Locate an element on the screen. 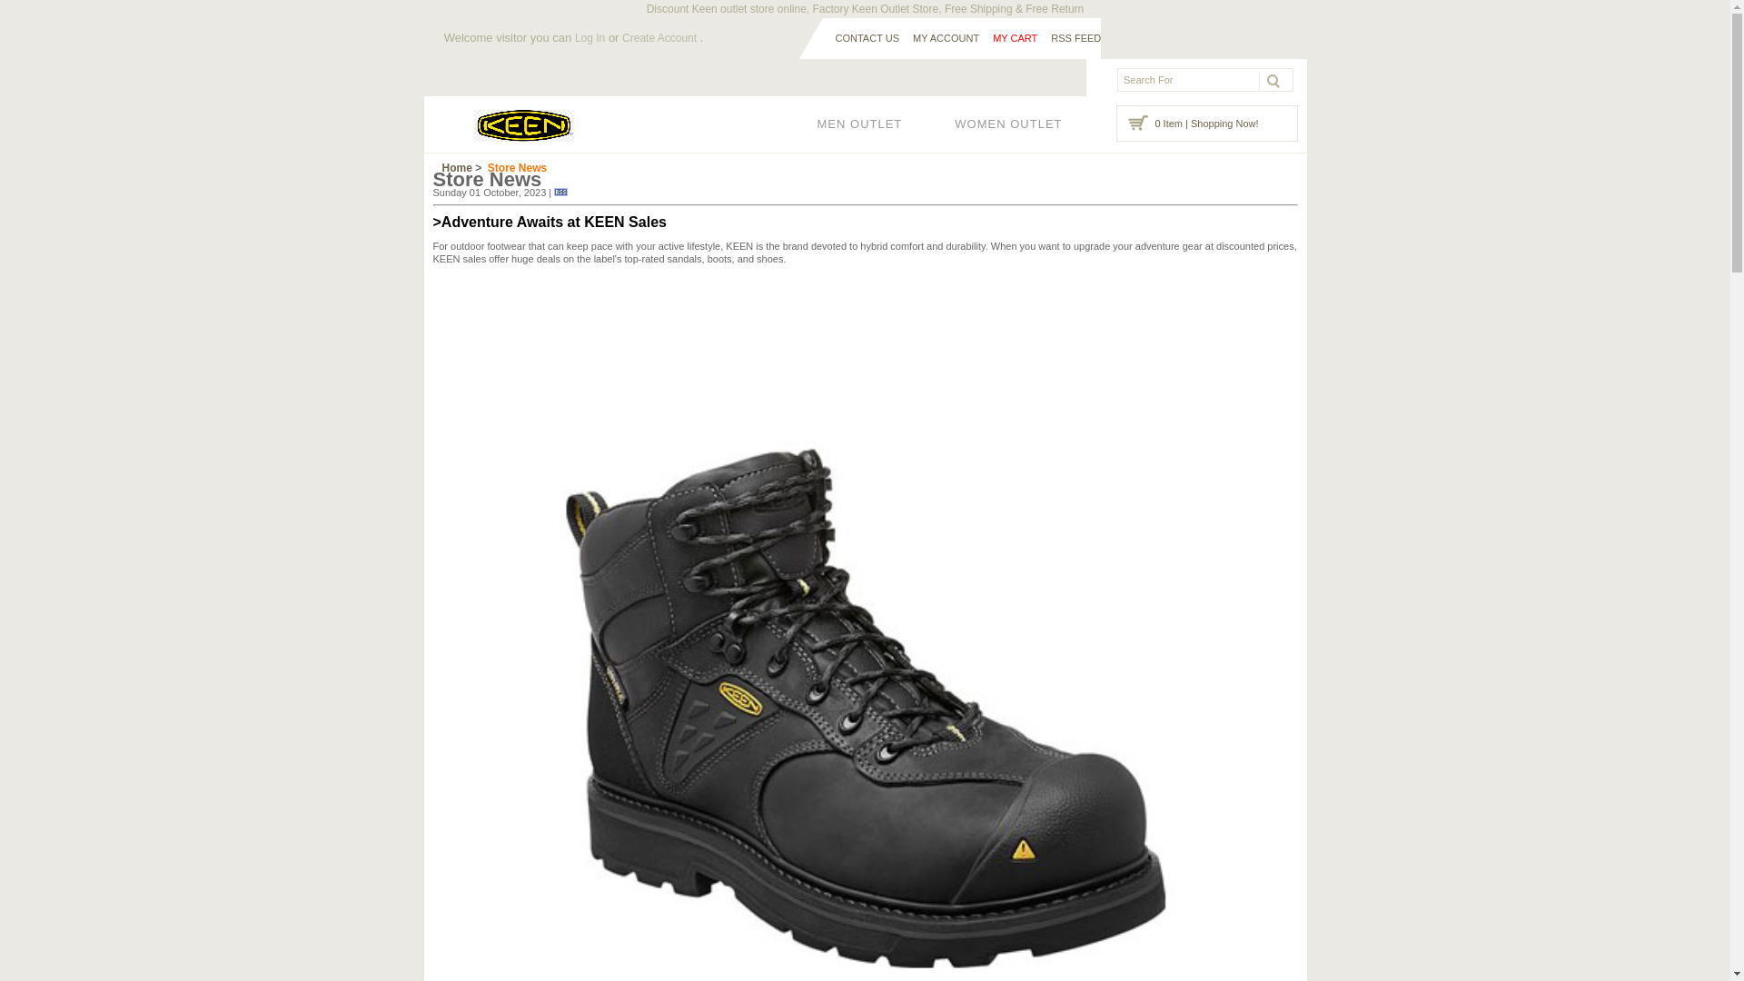  MY CART is located at coordinates (1016, 38).